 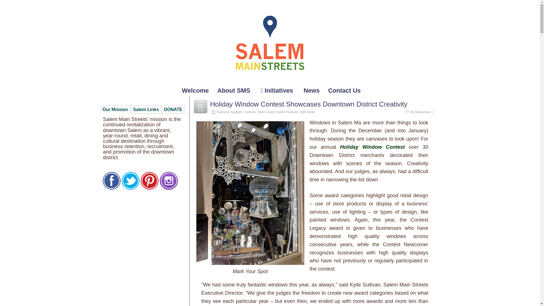 I want to click on SMS News, so click(x=307, y=112).